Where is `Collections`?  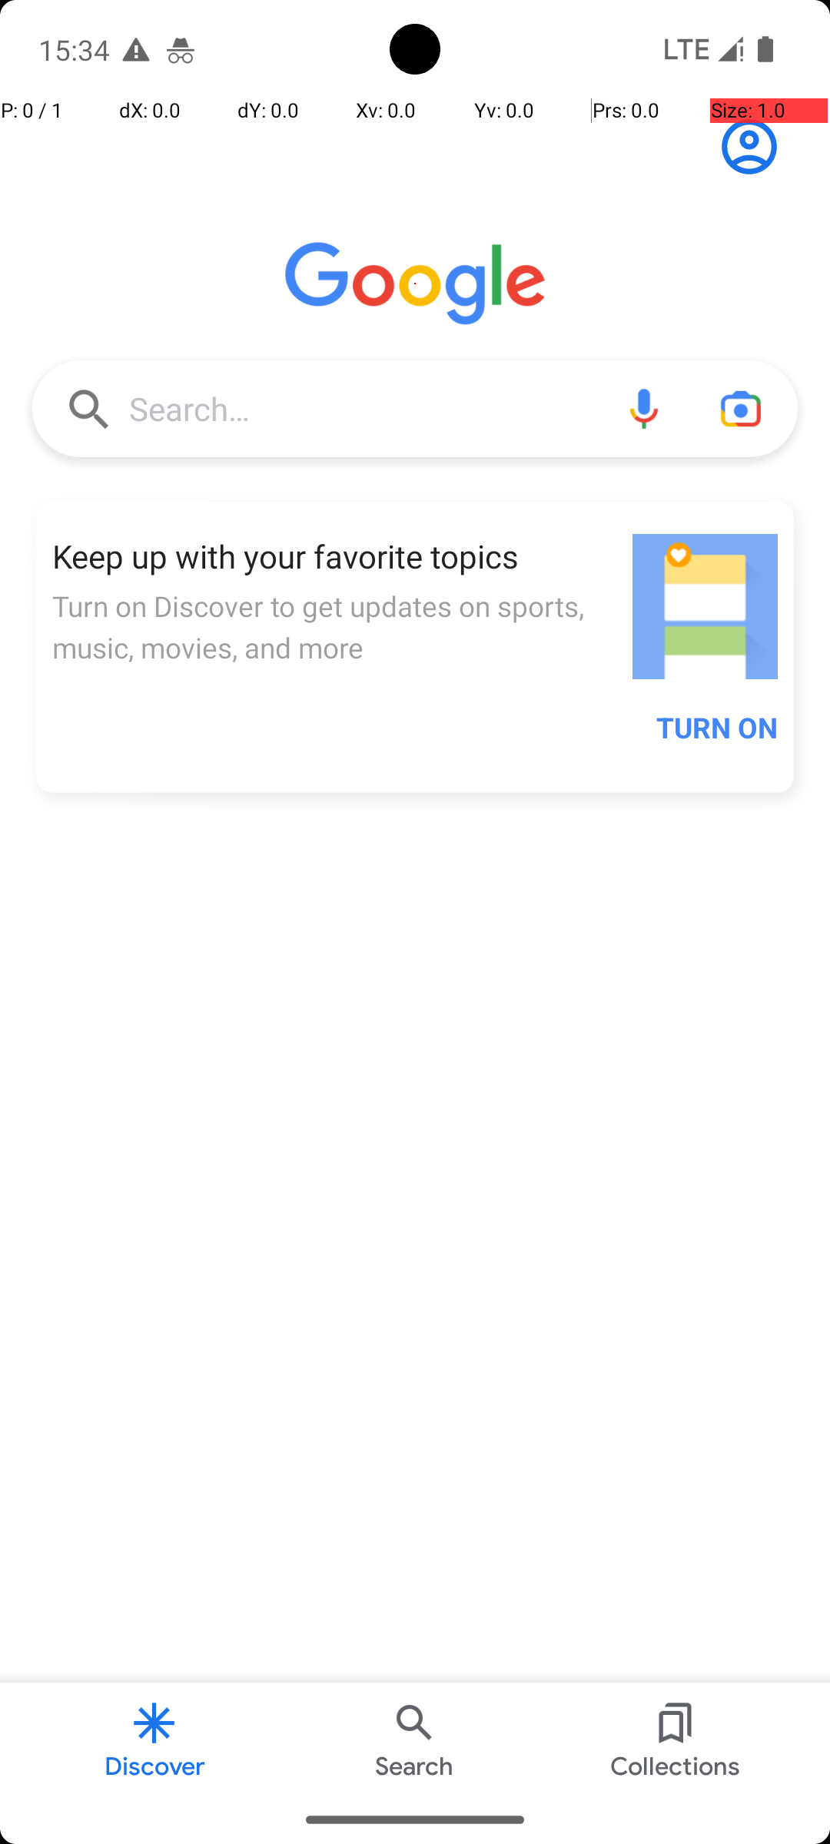
Collections is located at coordinates (675, 1740).